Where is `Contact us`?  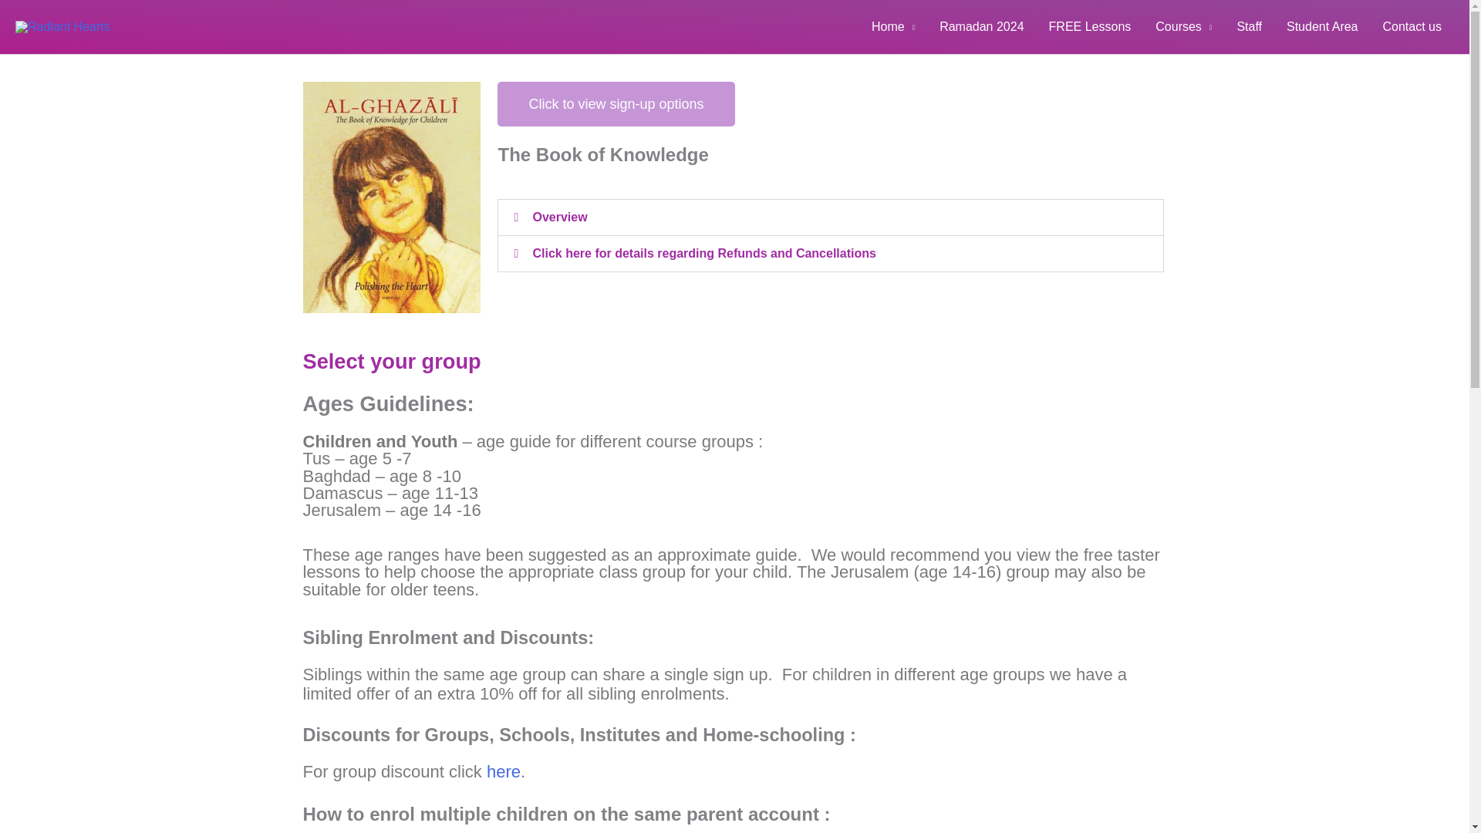 Contact us is located at coordinates (1412, 27).